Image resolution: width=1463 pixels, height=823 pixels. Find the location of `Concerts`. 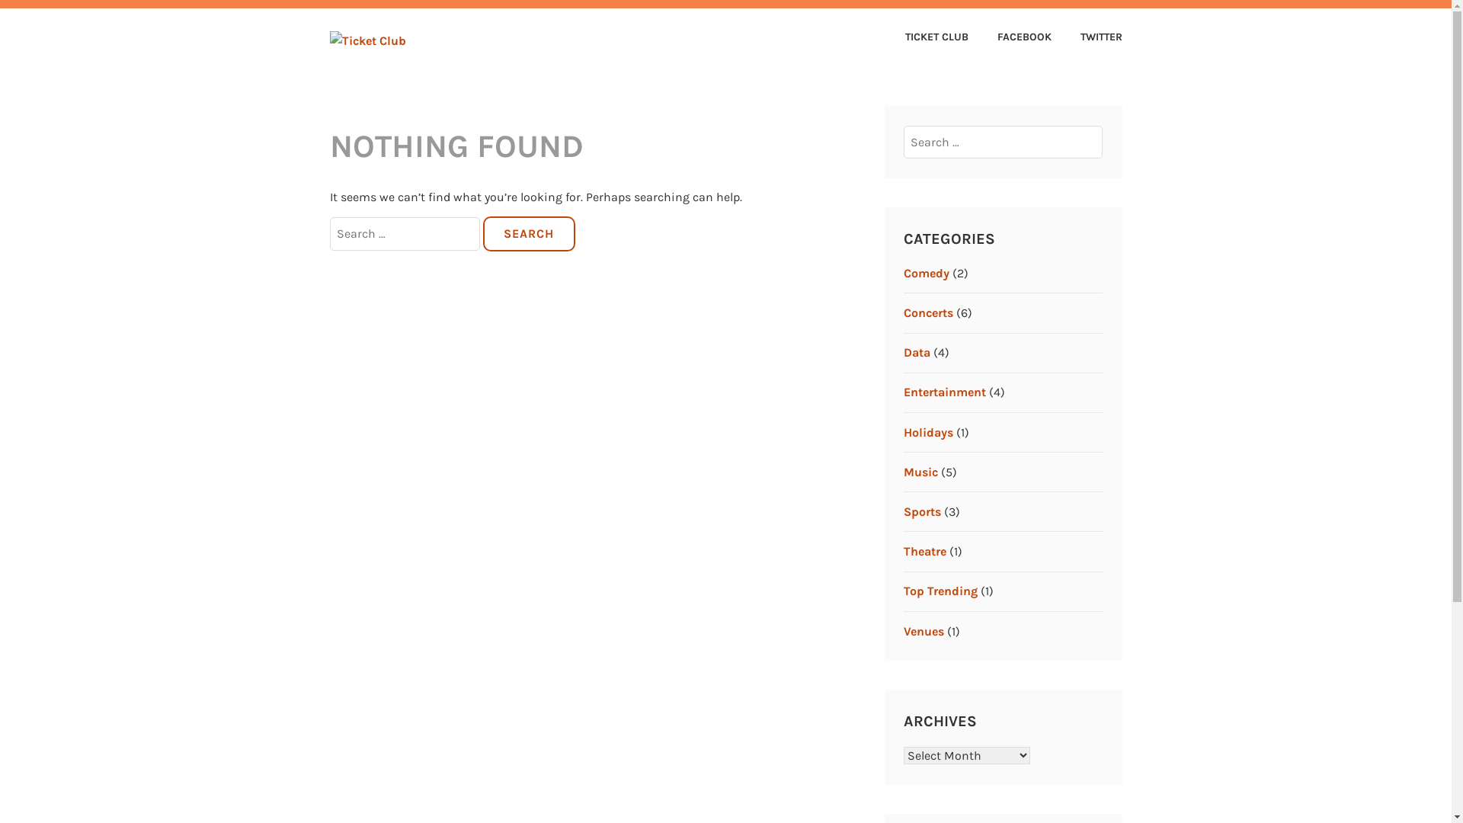

Concerts is located at coordinates (928, 312).